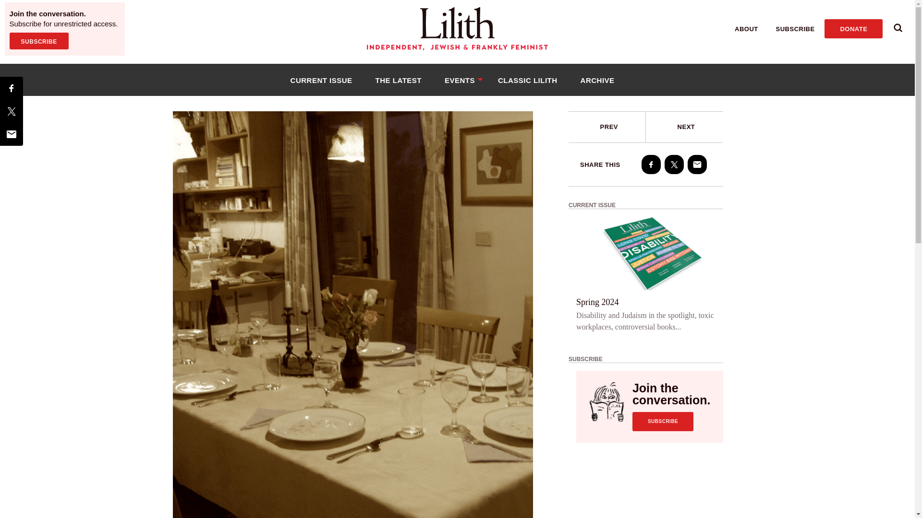  I want to click on EVENTS, so click(460, 80).